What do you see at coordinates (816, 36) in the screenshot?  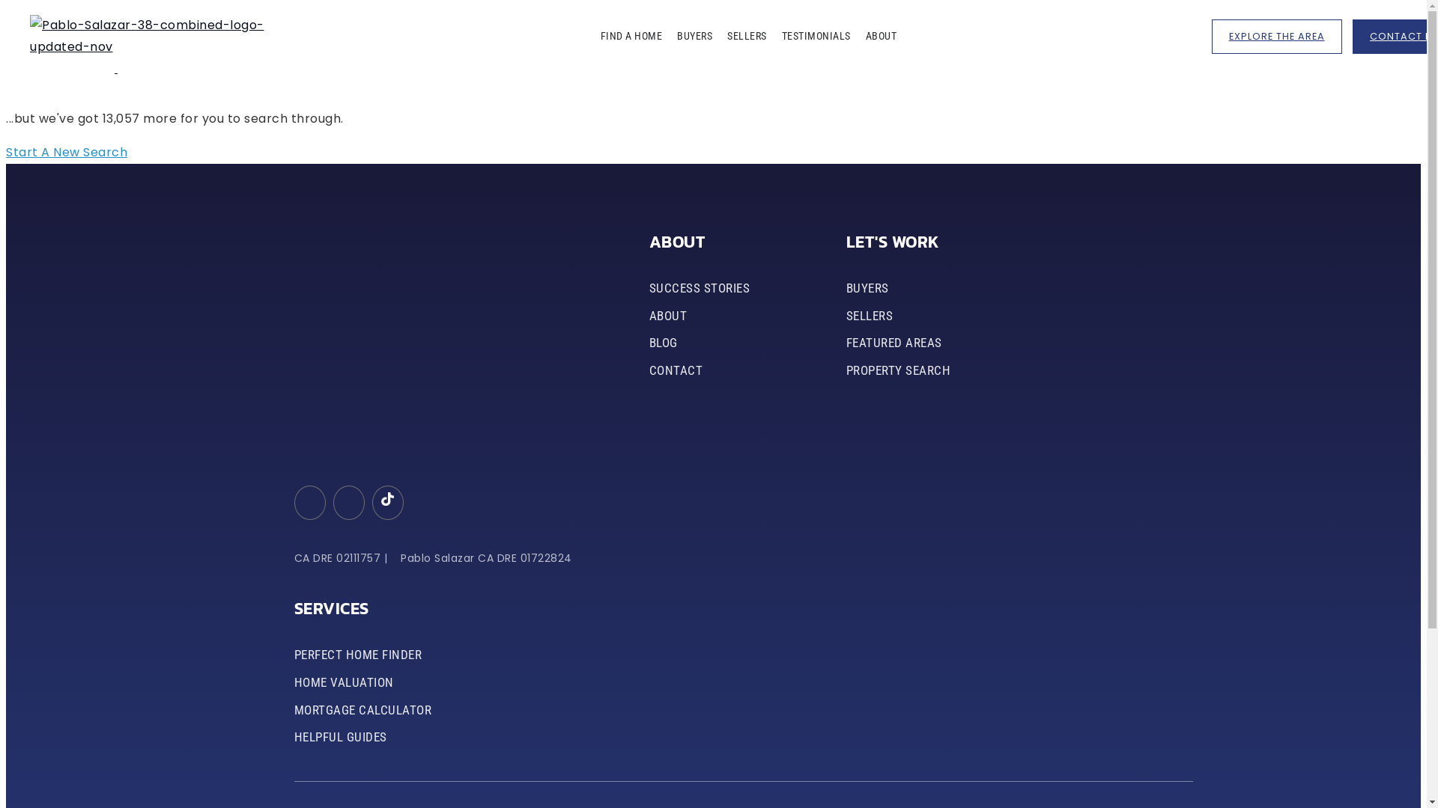 I see `TESTIMONIALS` at bounding box center [816, 36].